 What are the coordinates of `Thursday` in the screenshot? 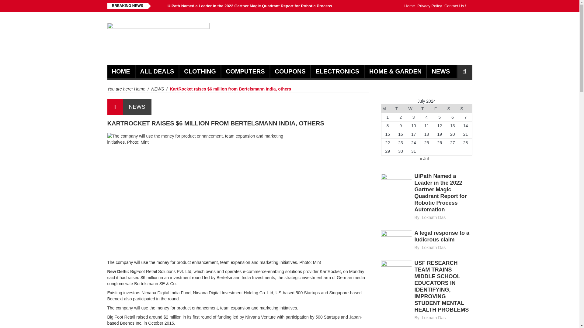 It's located at (426, 109).